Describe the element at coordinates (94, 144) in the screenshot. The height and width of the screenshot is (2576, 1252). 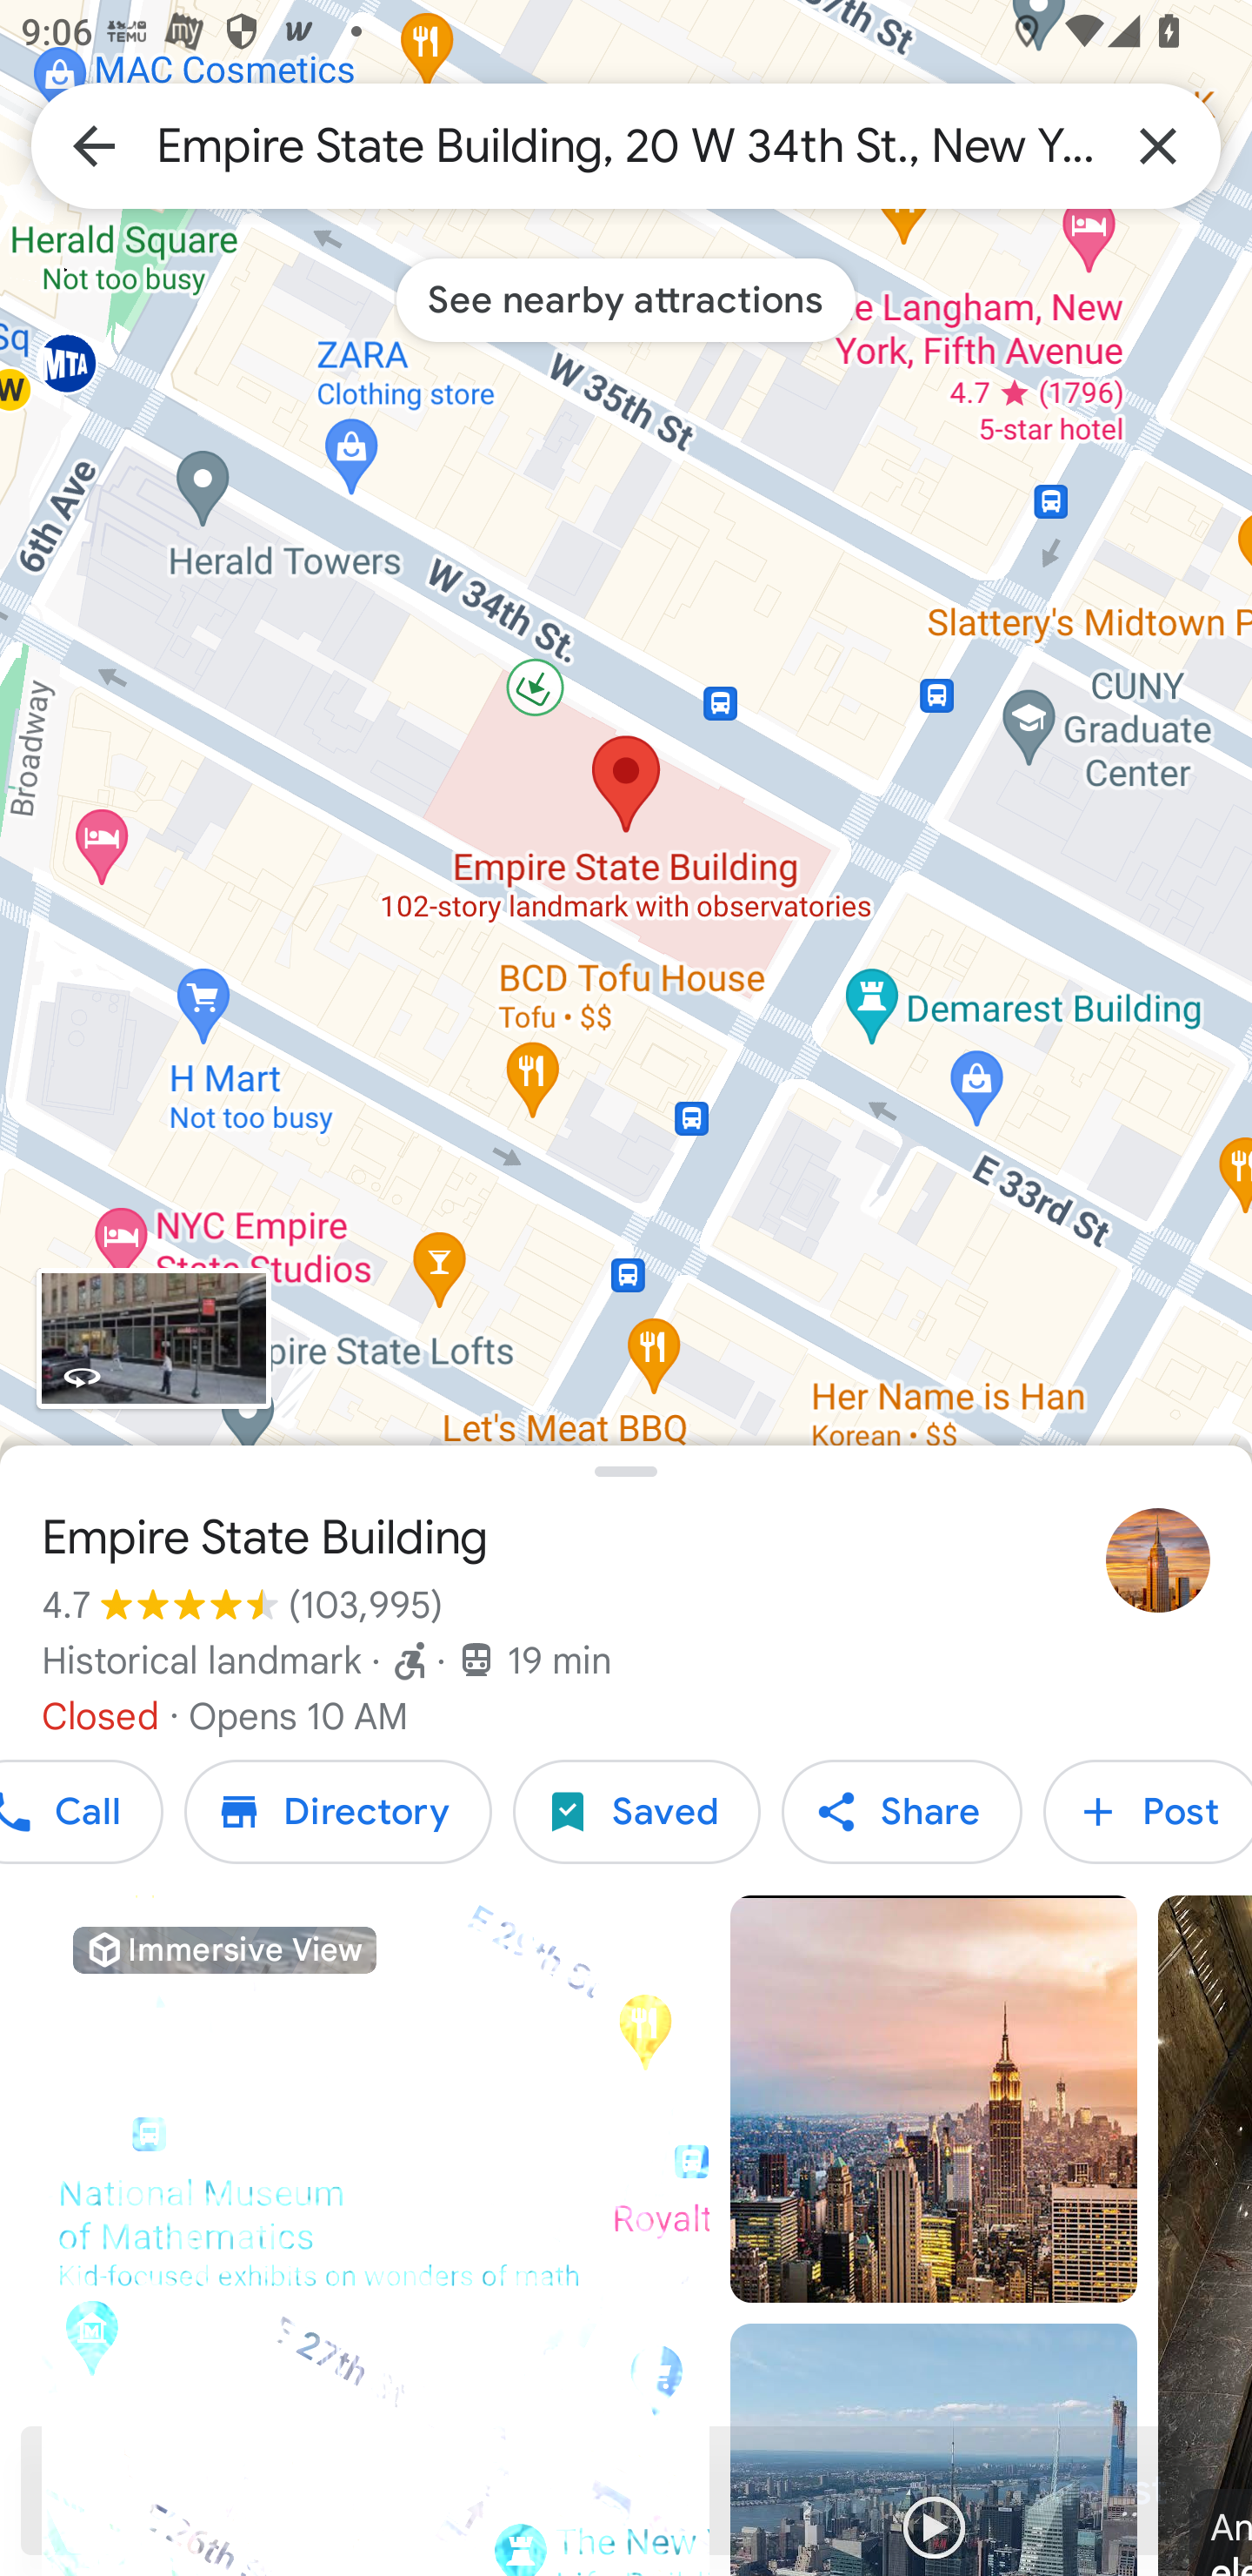
I see `Back` at that location.